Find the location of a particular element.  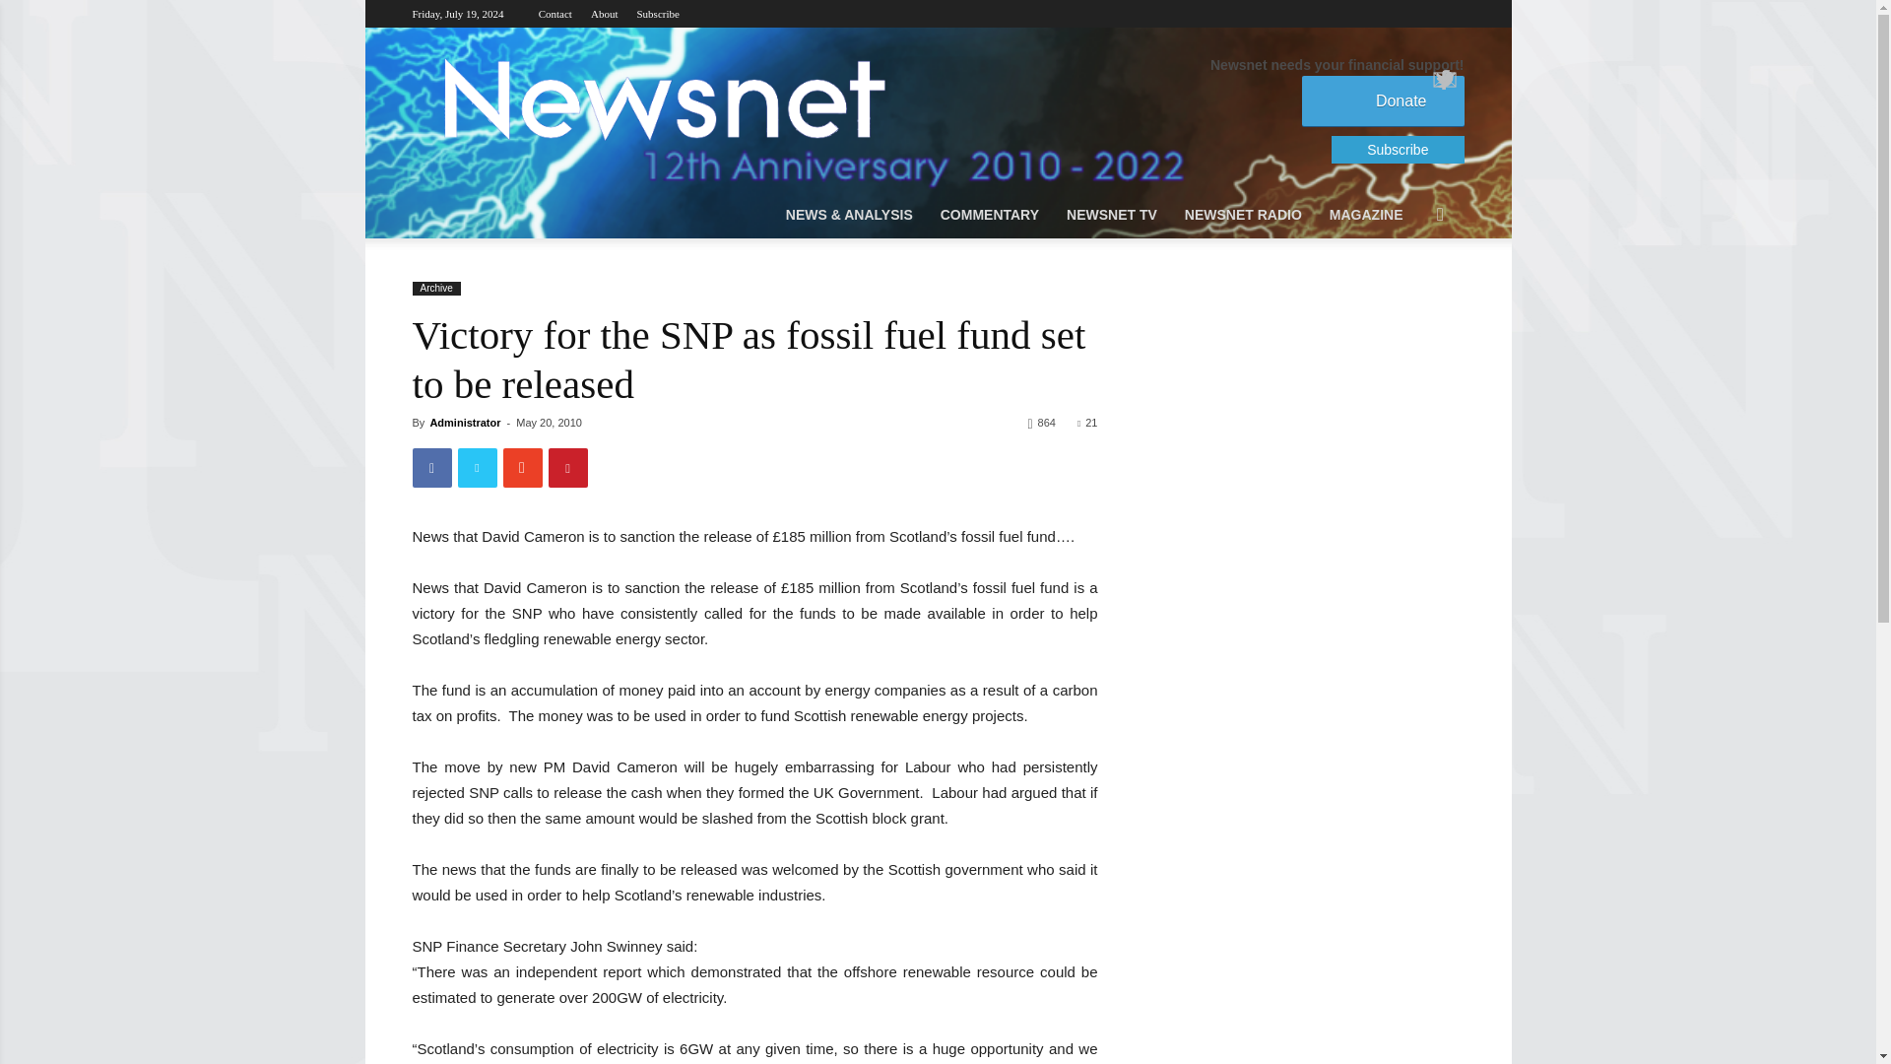

NEWSNET TV is located at coordinates (1111, 215).